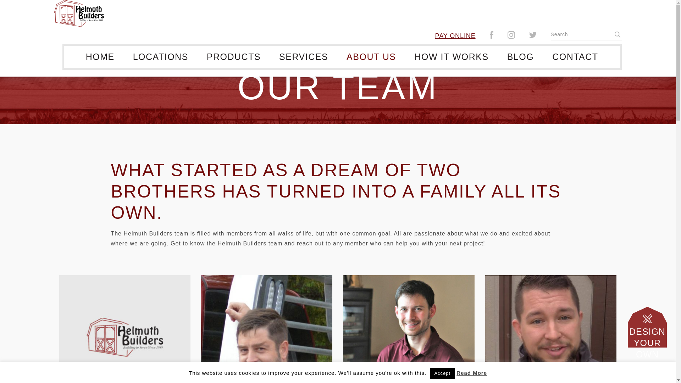 This screenshot has width=681, height=383. What do you see at coordinates (100, 57) in the screenshot?
I see `HOME` at bounding box center [100, 57].